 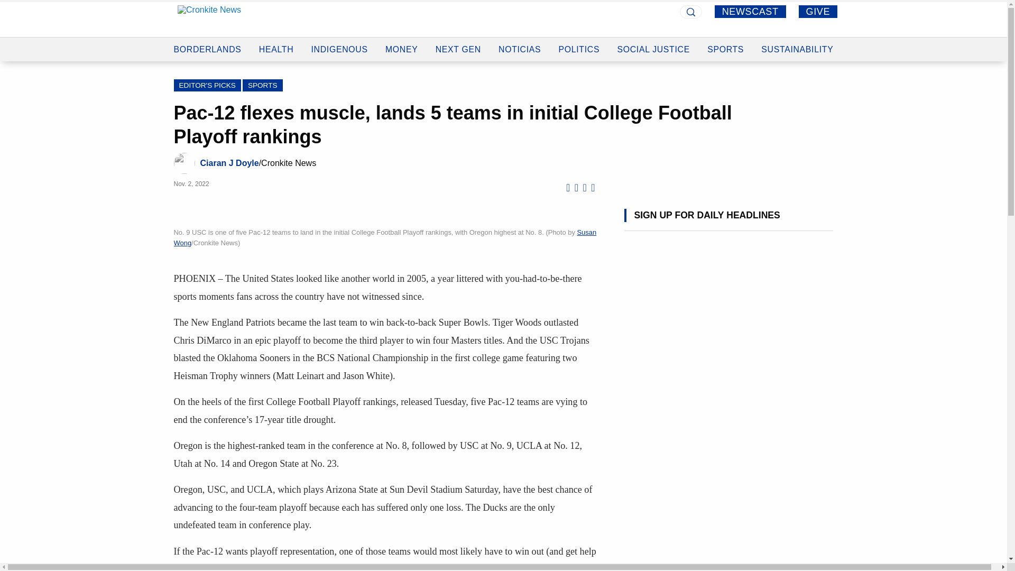 What do you see at coordinates (339, 37) in the screenshot?
I see `INDIGENOUS` at bounding box center [339, 37].